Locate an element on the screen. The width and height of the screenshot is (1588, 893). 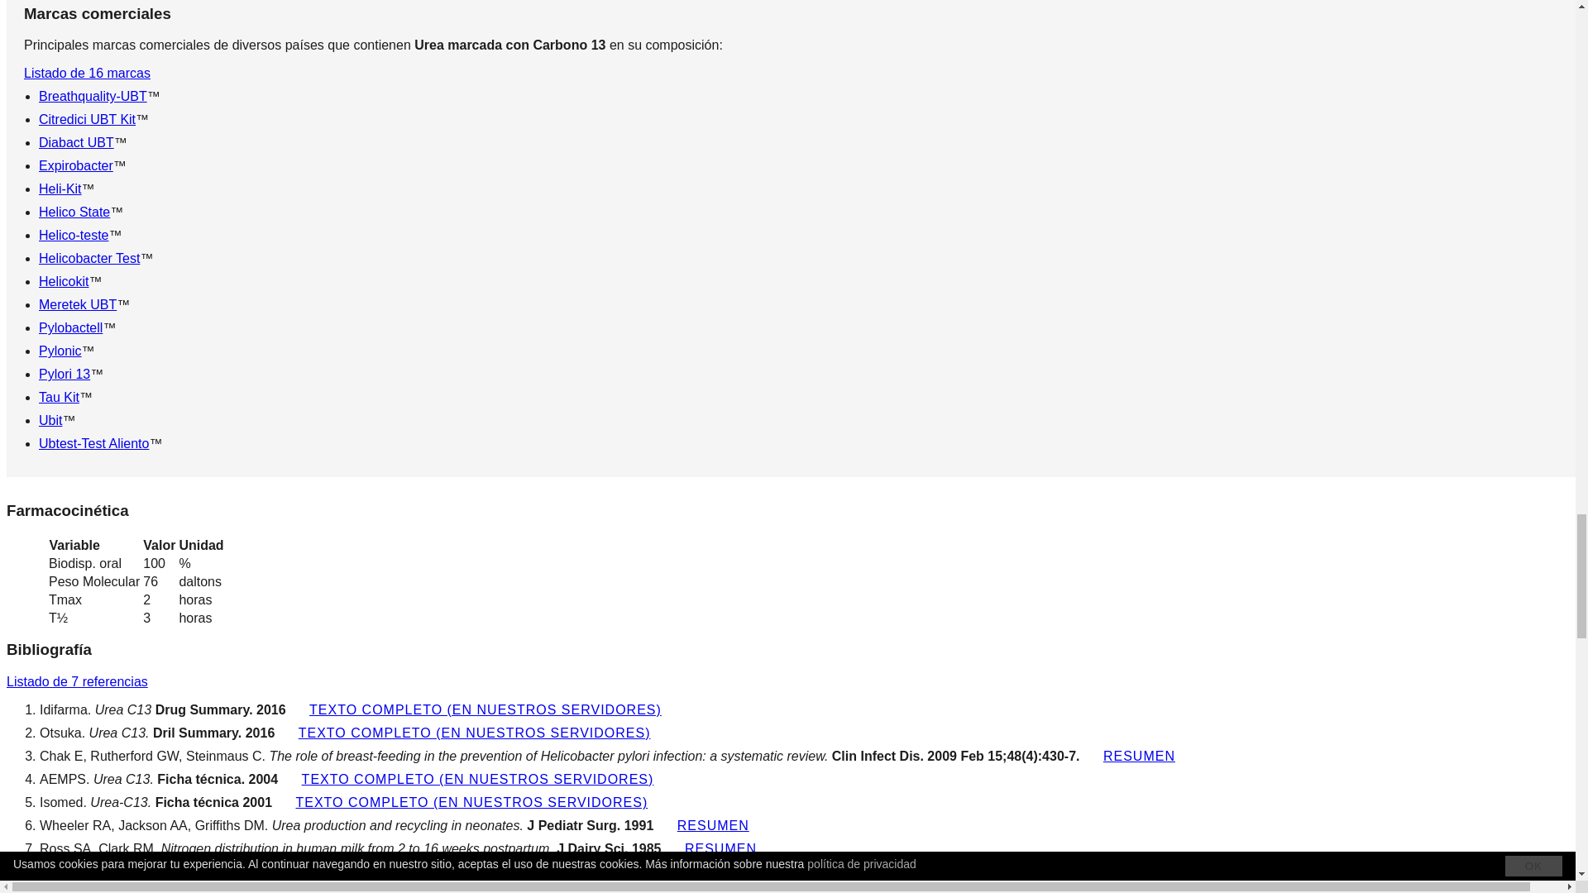
Helicobacter Test is located at coordinates (88, 258).